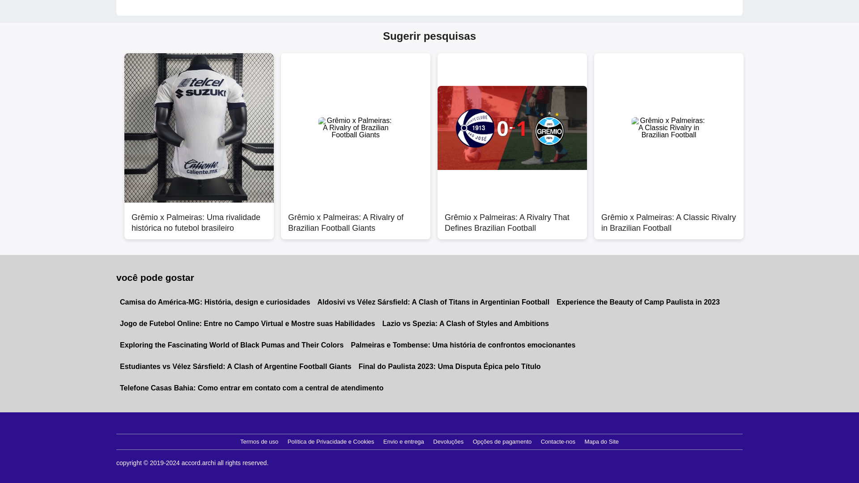  Describe the element at coordinates (638, 302) in the screenshot. I see `Experience the Beauty of Camp Paulista in 2023` at that location.